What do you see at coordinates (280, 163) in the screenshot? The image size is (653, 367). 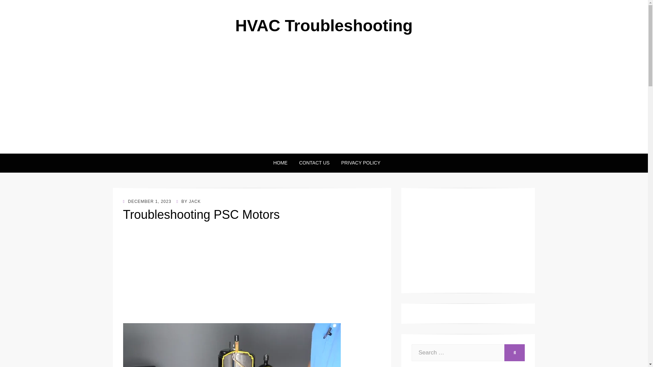 I see `HOME` at bounding box center [280, 163].